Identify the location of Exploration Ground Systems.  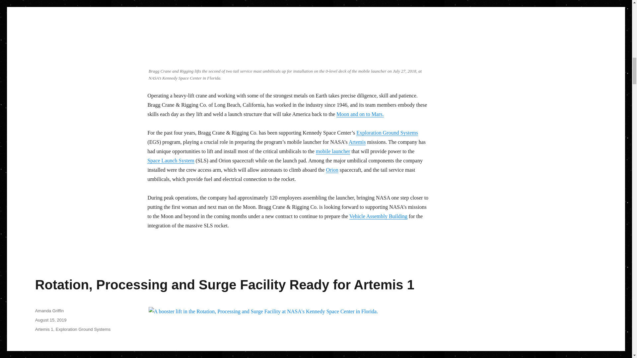
(387, 133).